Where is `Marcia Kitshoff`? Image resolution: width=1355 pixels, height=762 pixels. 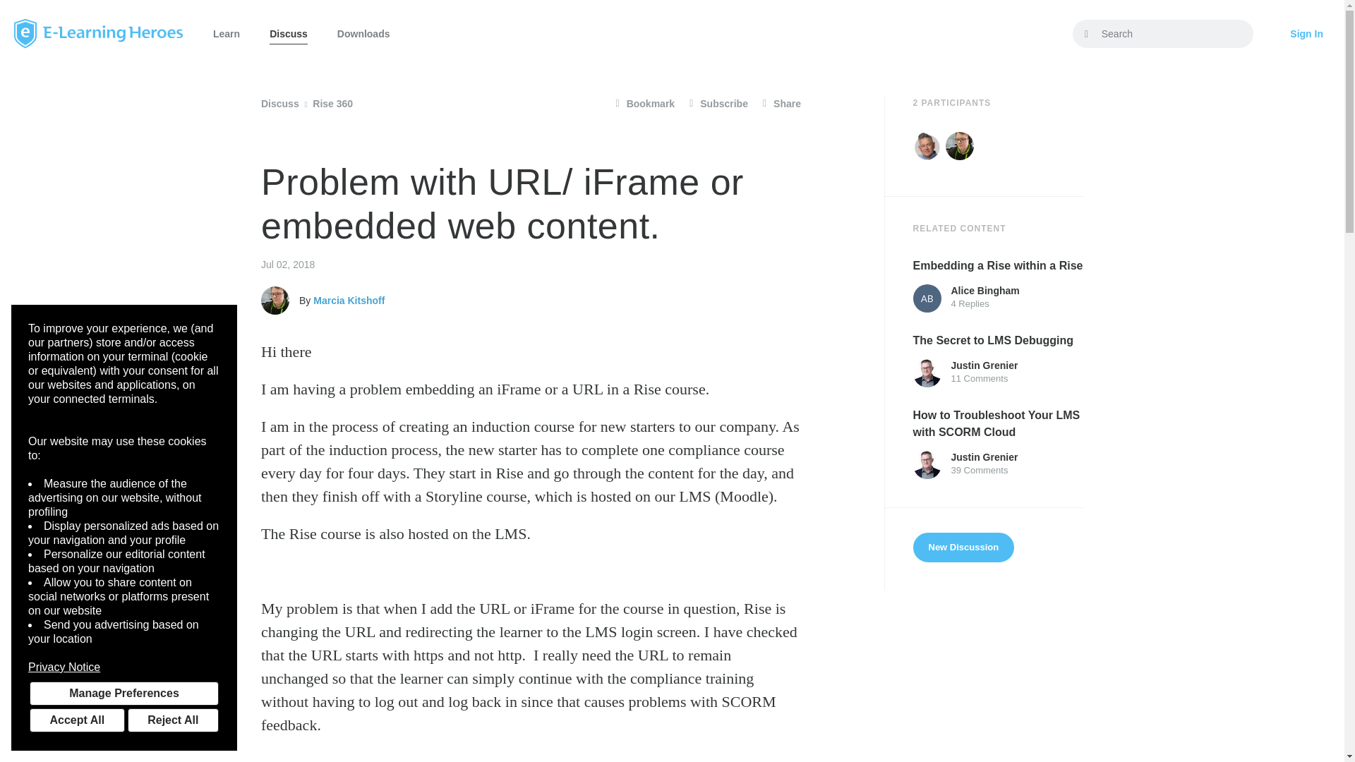 Marcia Kitshoff is located at coordinates (960, 145).